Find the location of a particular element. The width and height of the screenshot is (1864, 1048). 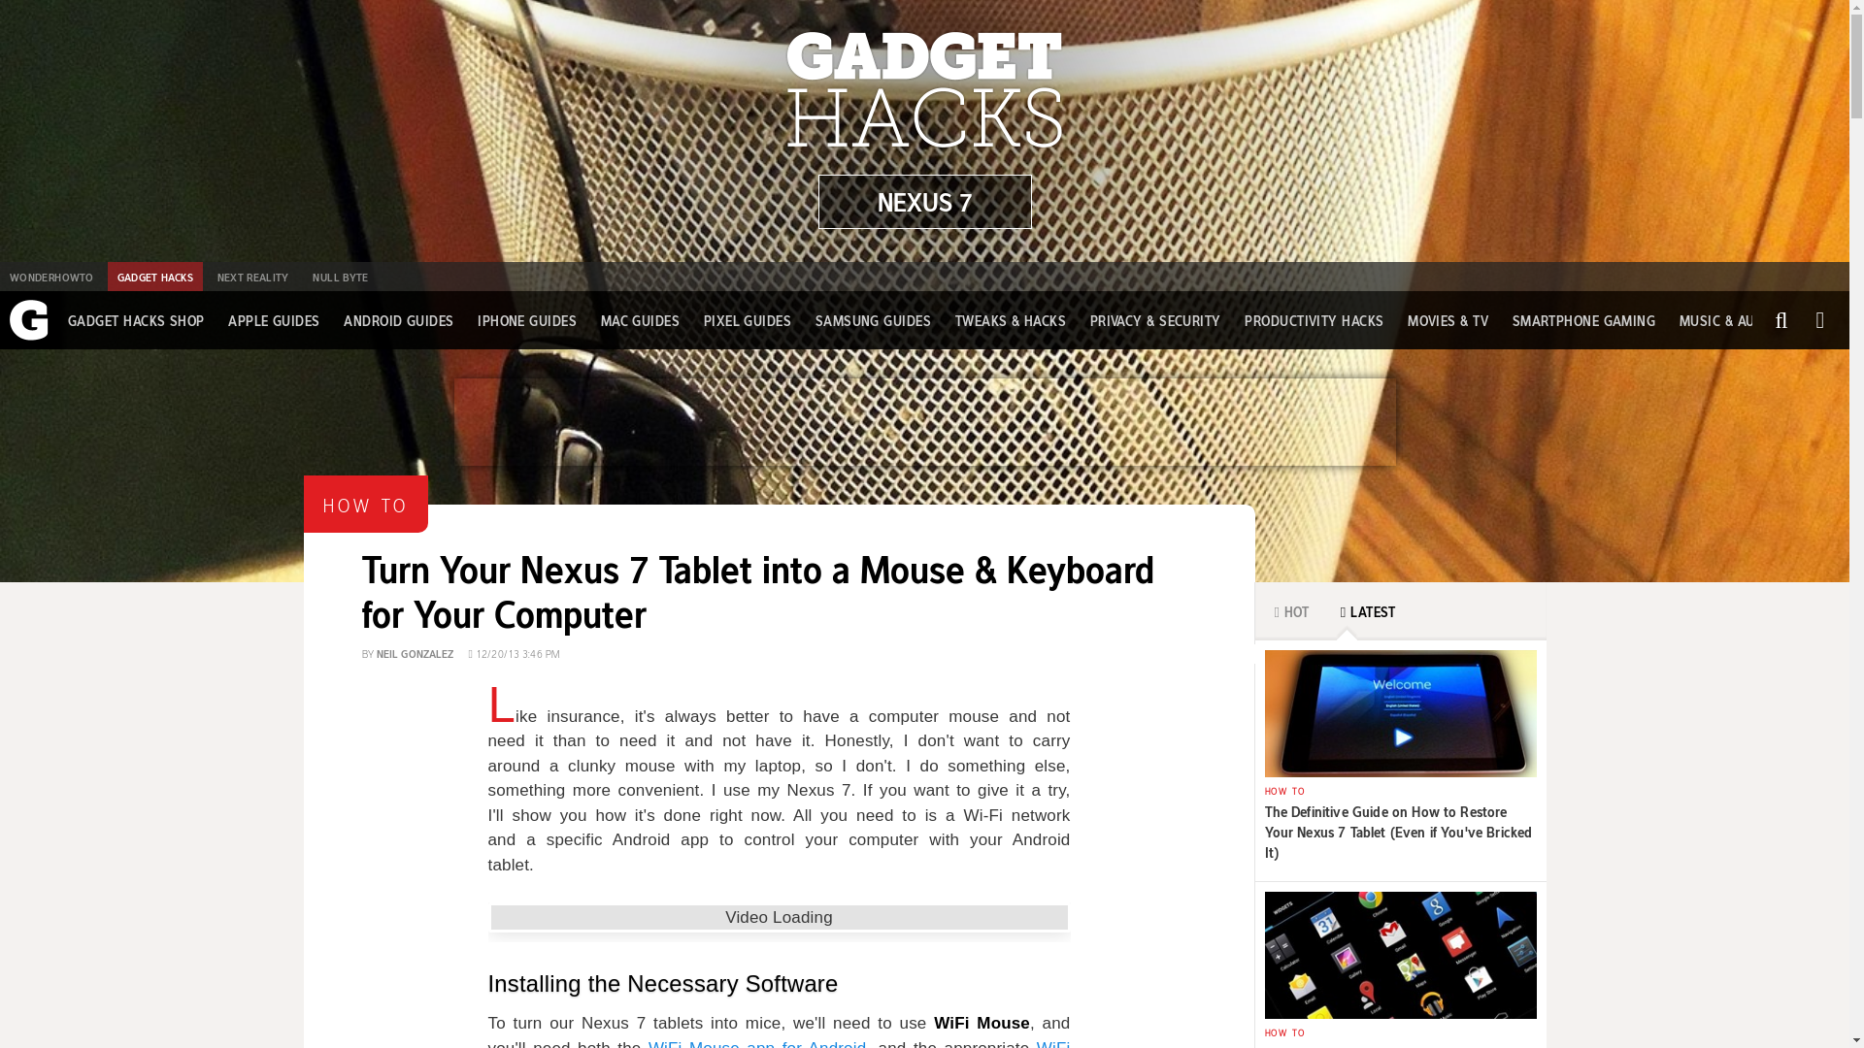

SAMSUNG GUIDES is located at coordinates (873, 320).